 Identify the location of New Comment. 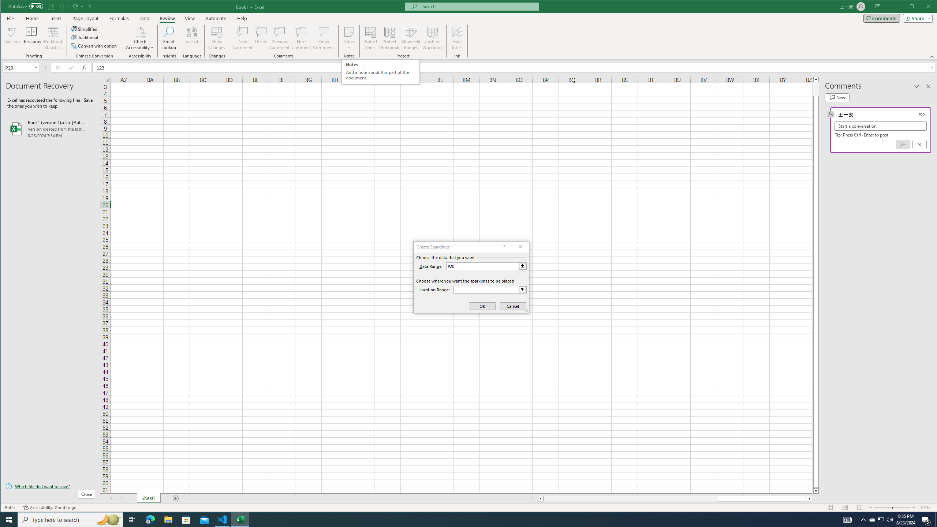
(243, 38).